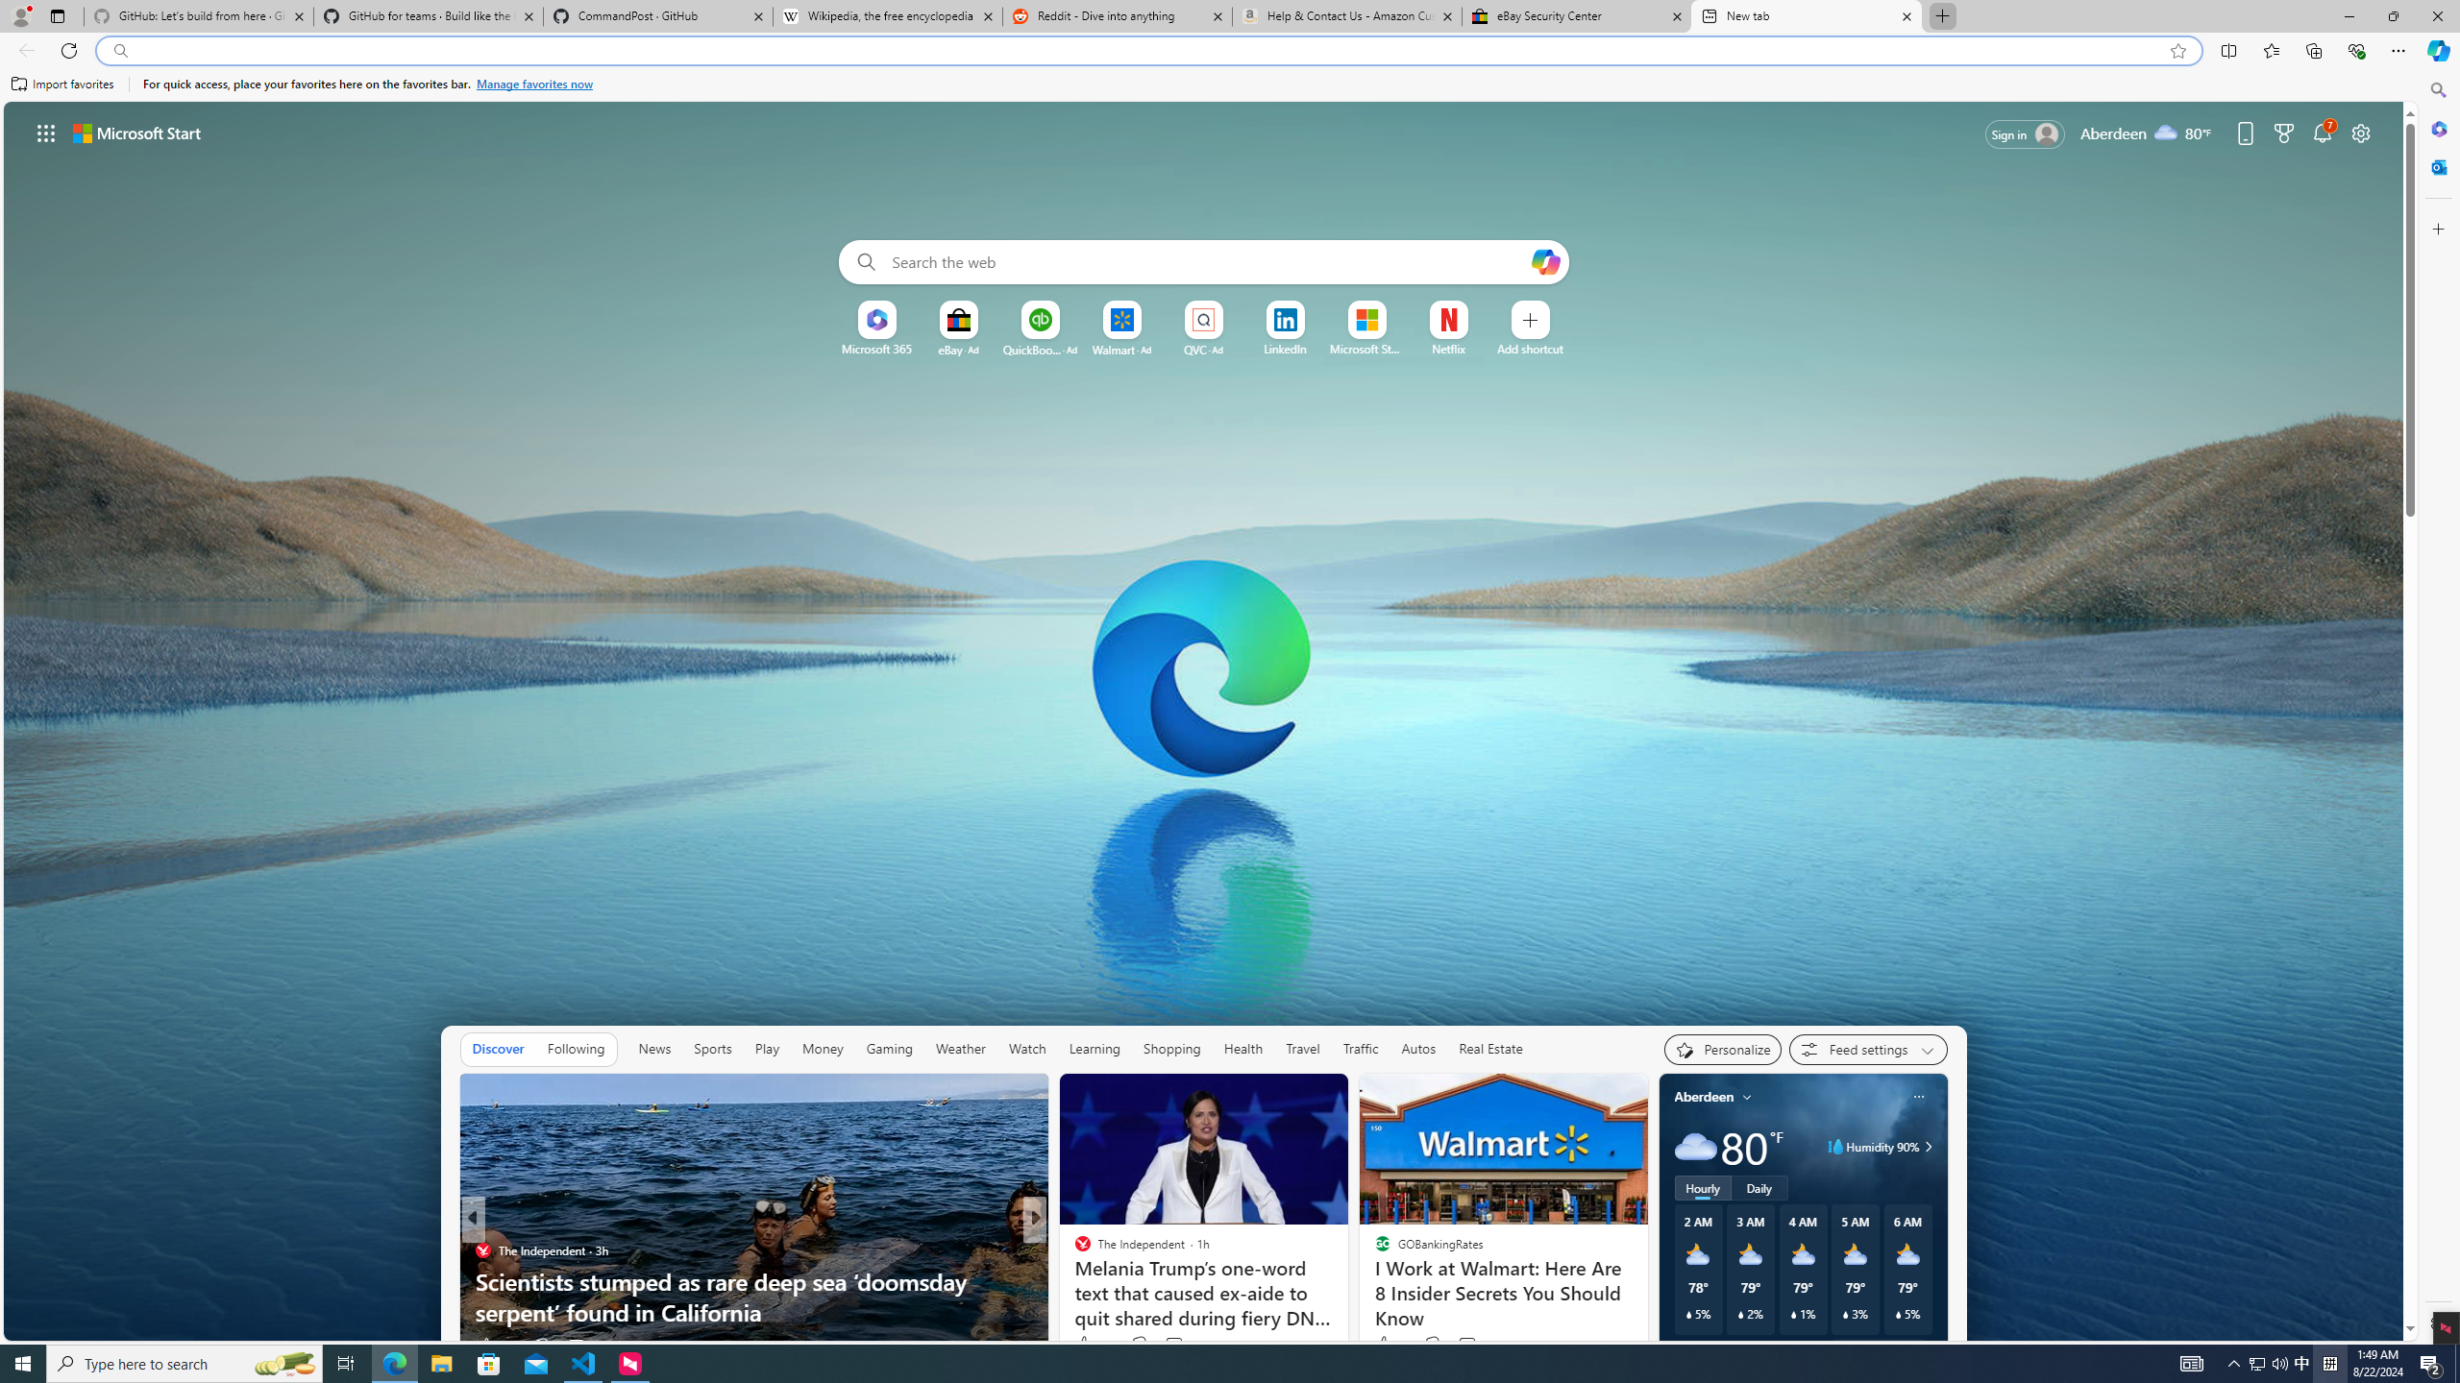  I want to click on Feed settings, so click(1868, 1049).